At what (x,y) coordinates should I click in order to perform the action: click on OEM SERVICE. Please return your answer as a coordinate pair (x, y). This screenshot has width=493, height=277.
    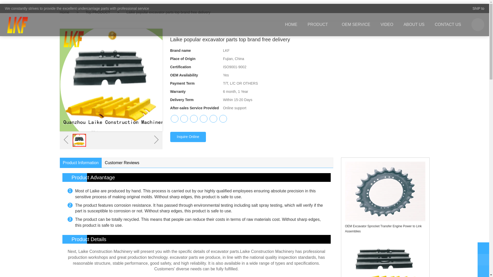
    Looking at the image, I should click on (356, 25).